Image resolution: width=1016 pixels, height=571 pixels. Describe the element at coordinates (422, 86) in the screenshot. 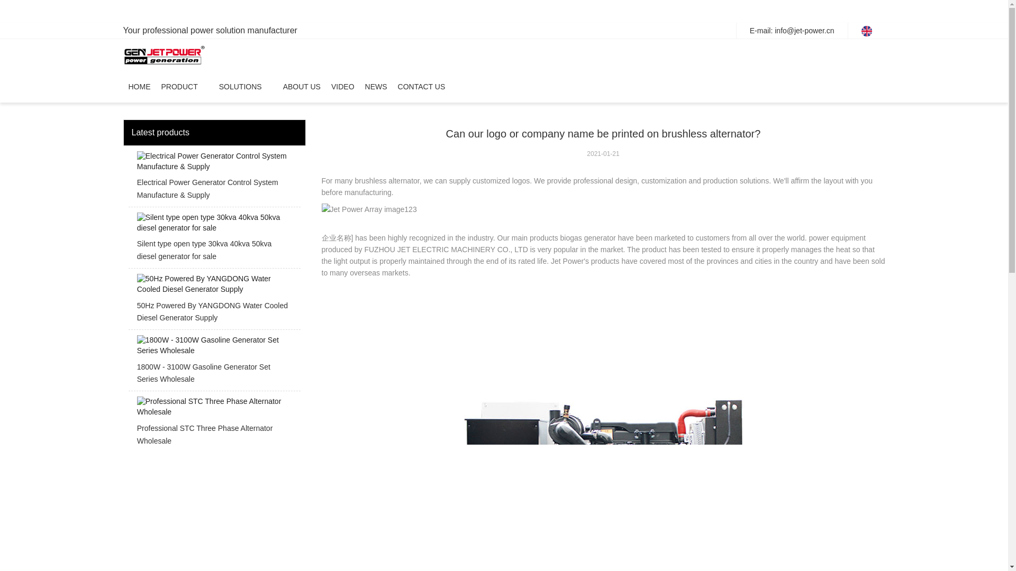

I see `CONTACT US` at that location.